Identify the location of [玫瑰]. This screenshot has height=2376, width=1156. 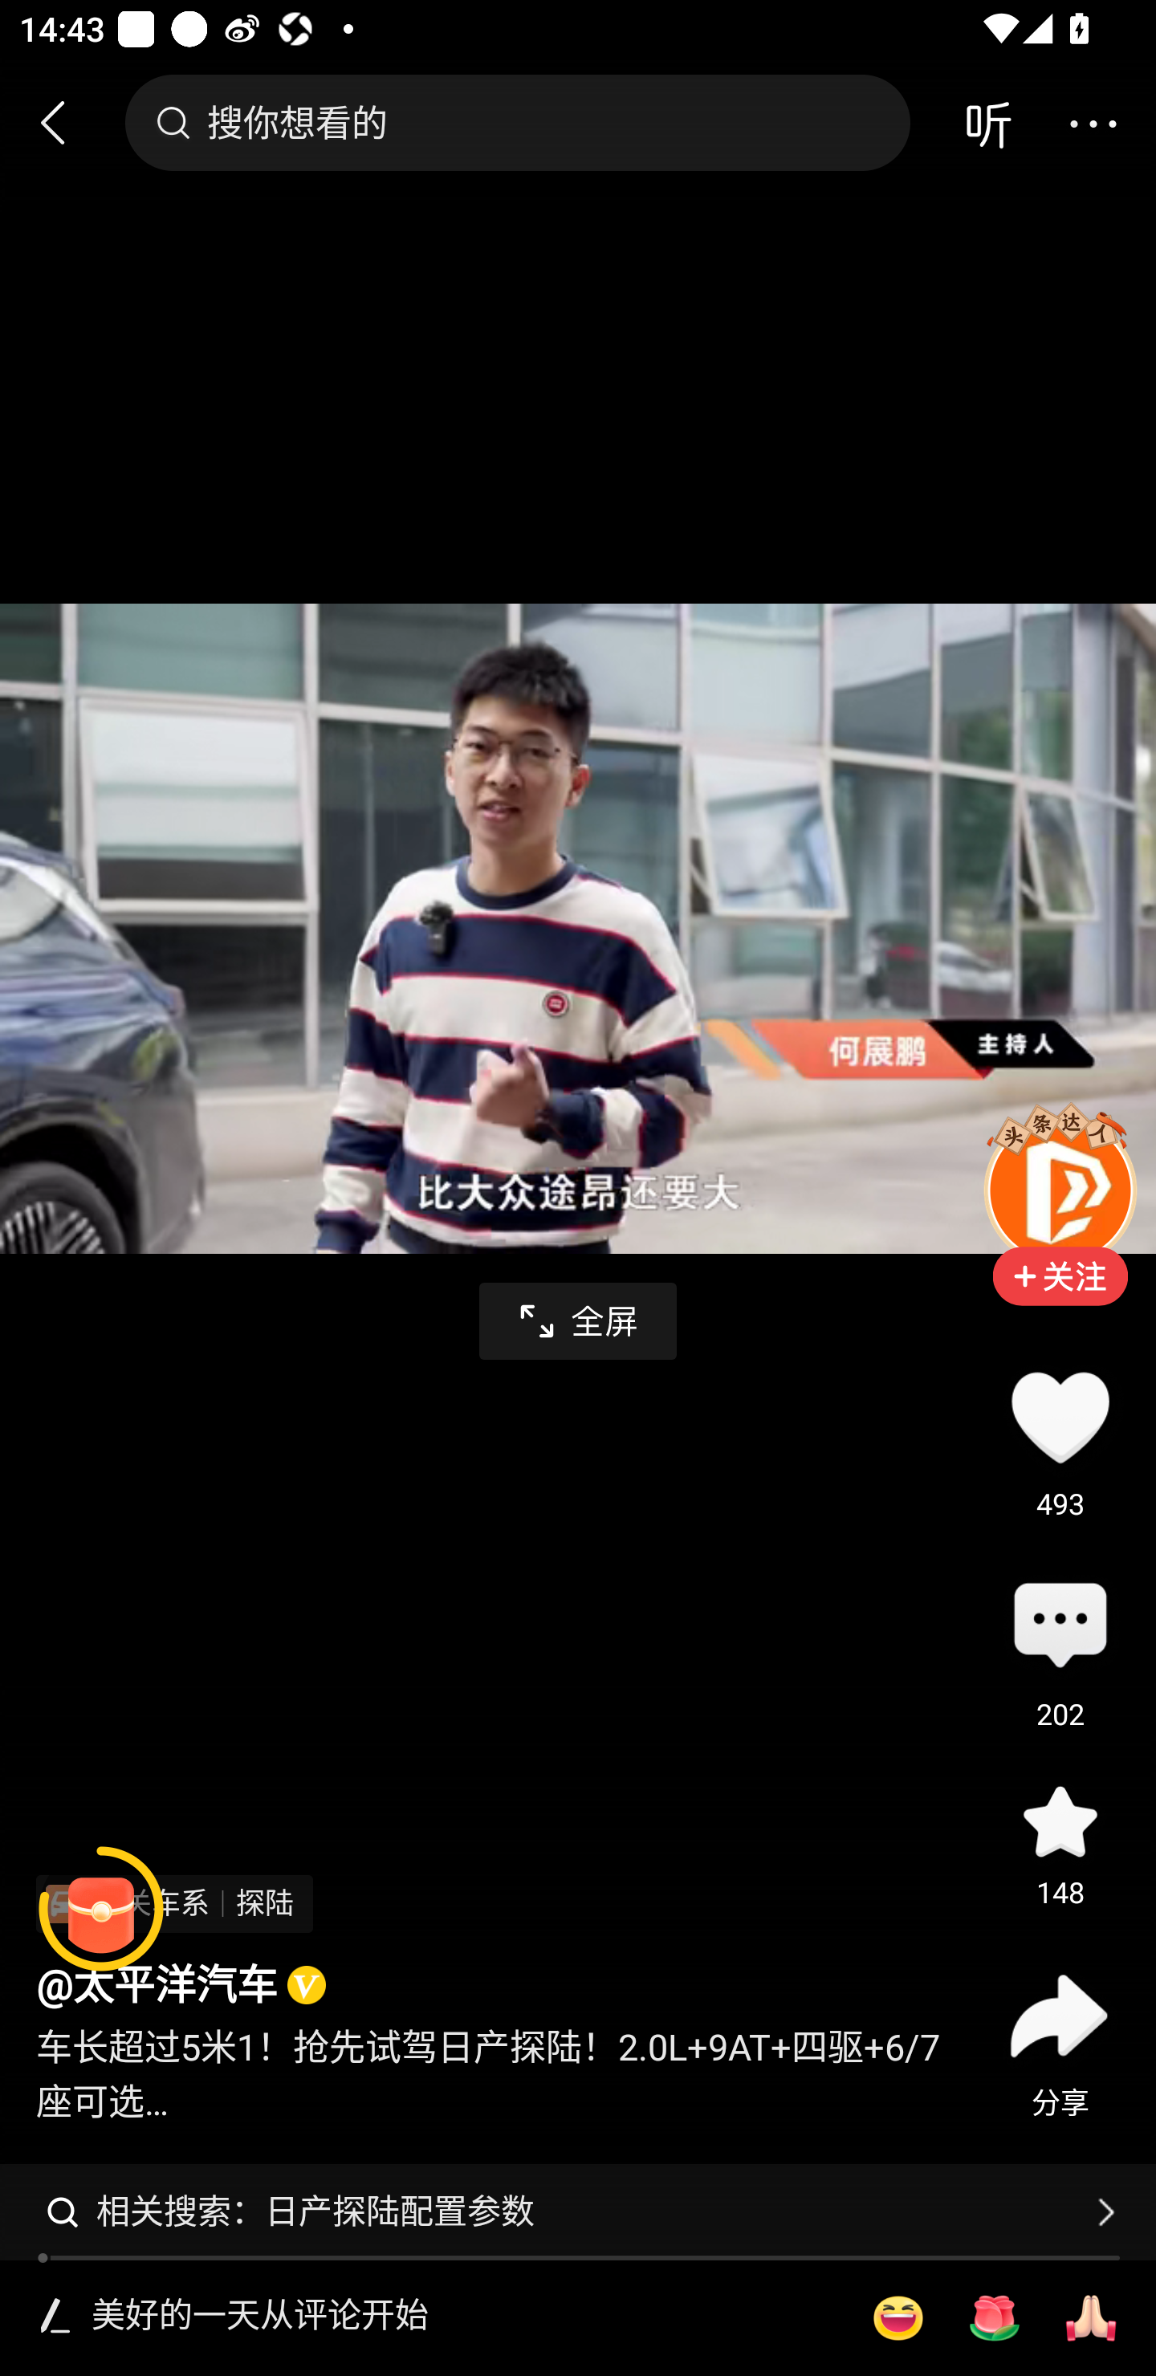
(994, 2318).